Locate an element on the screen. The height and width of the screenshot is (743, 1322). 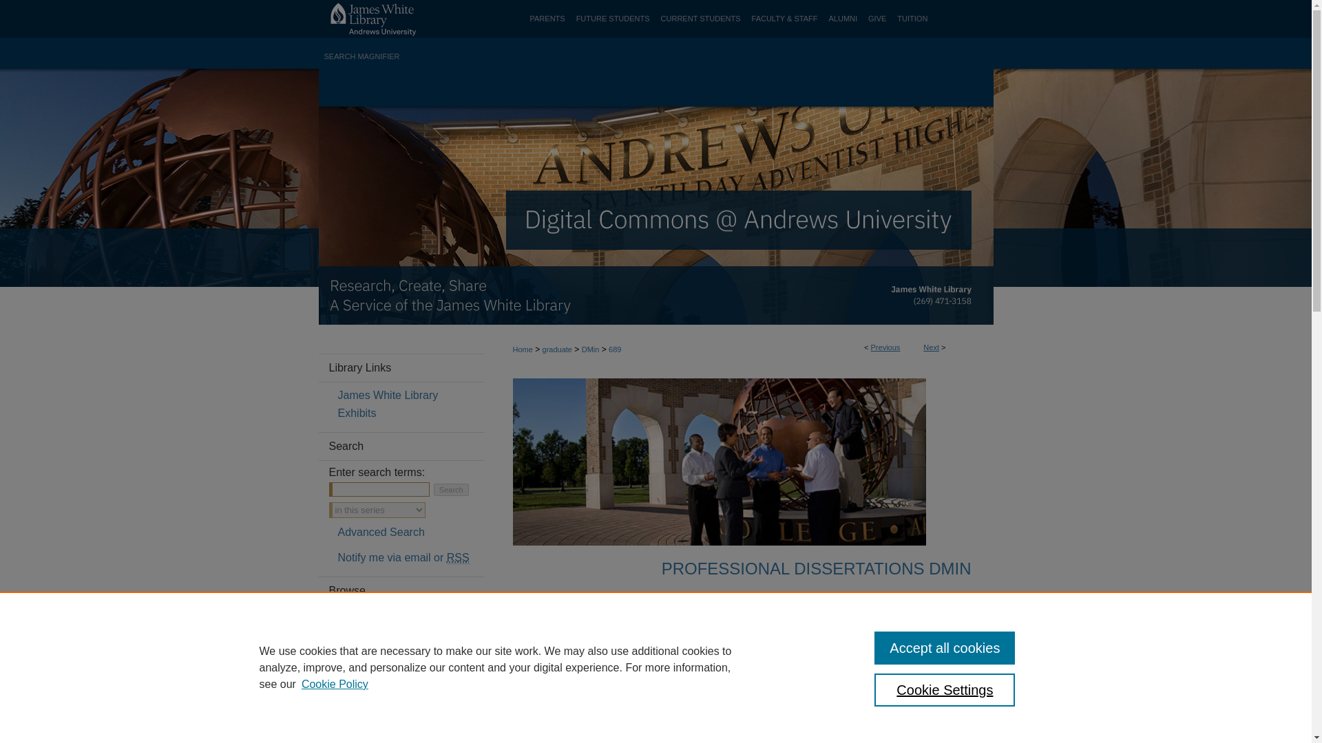
ALUMNI is located at coordinates (843, 19).